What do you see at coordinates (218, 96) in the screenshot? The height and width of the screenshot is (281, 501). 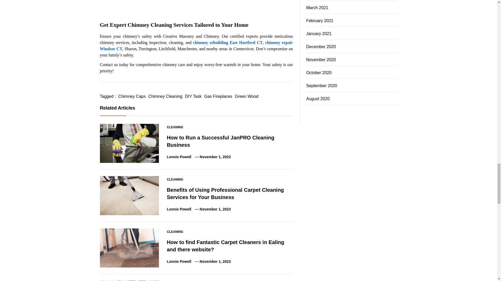 I see `Gas Fireplaces` at bounding box center [218, 96].